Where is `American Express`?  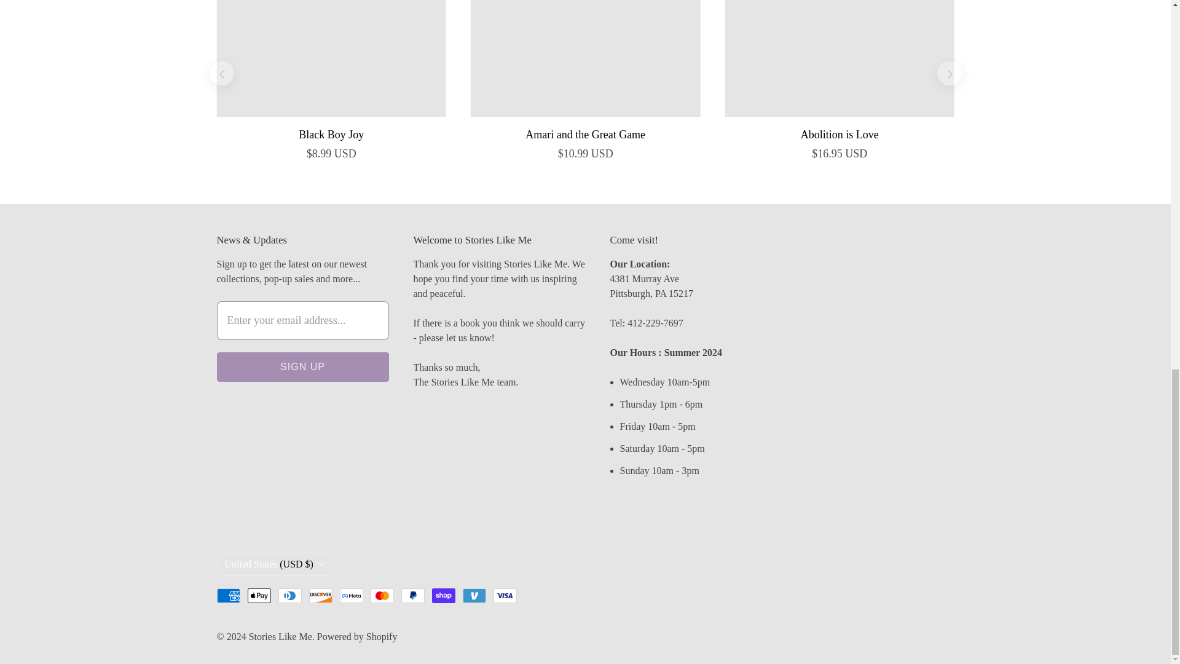
American Express is located at coordinates (227, 595).